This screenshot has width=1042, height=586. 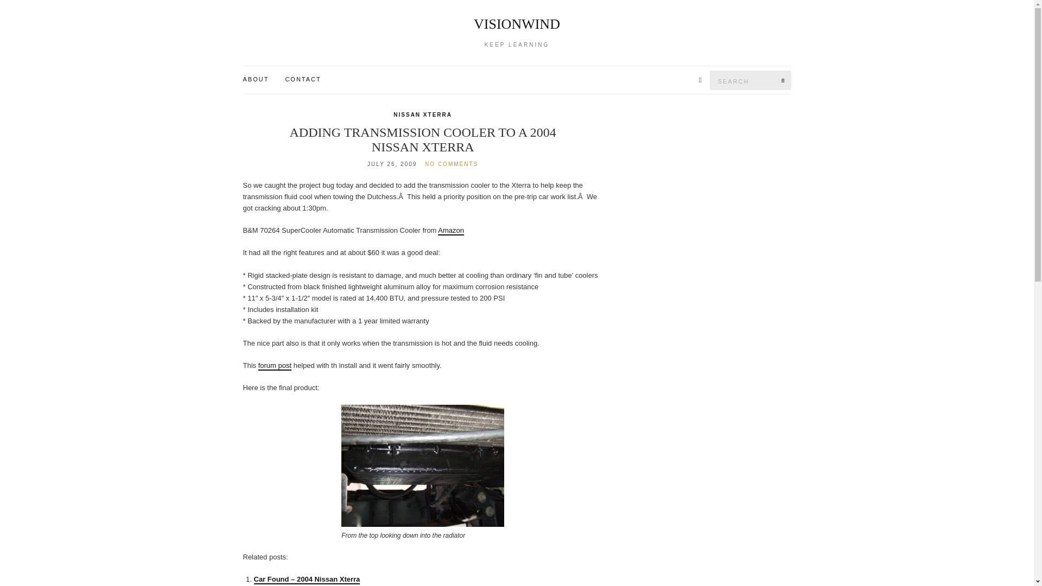 What do you see at coordinates (517, 24) in the screenshot?
I see `VISIONWIND` at bounding box center [517, 24].